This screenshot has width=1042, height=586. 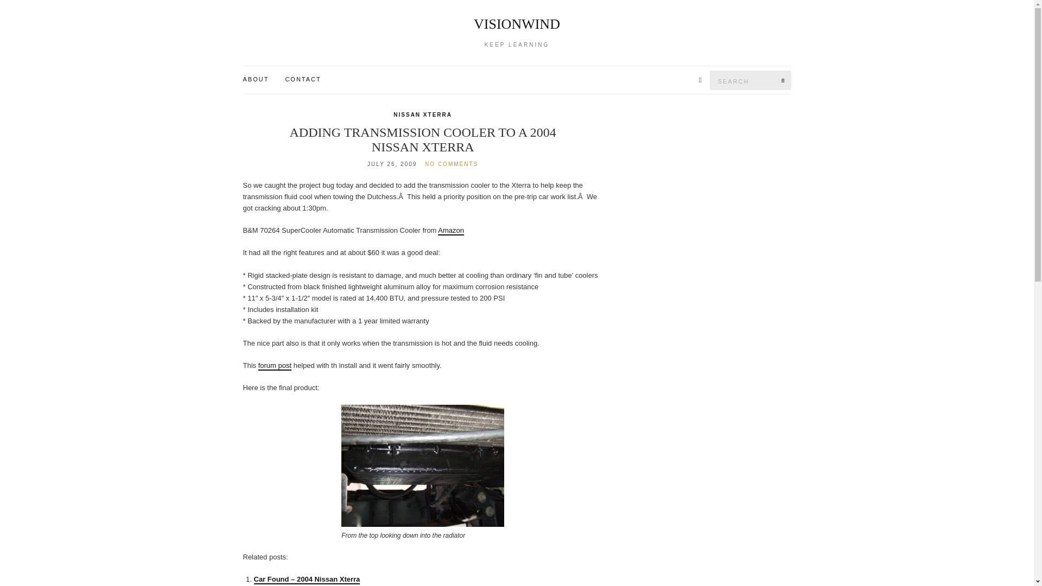 What do you see at coordinates (517, 24) in the screenshot?
I see `VISIONWIND` at bounding box center [517, 24].